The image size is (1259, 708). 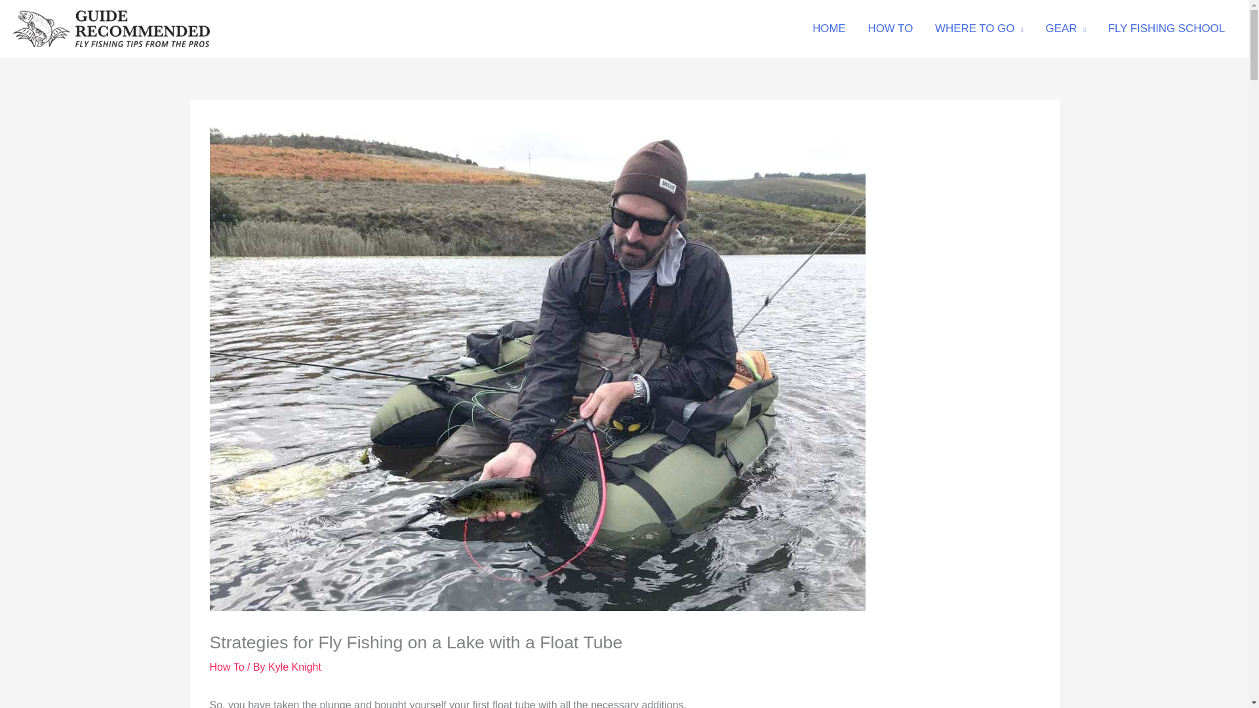 I want to click on FLY FISHING SCHOOL, so click(x=1166, y=28).